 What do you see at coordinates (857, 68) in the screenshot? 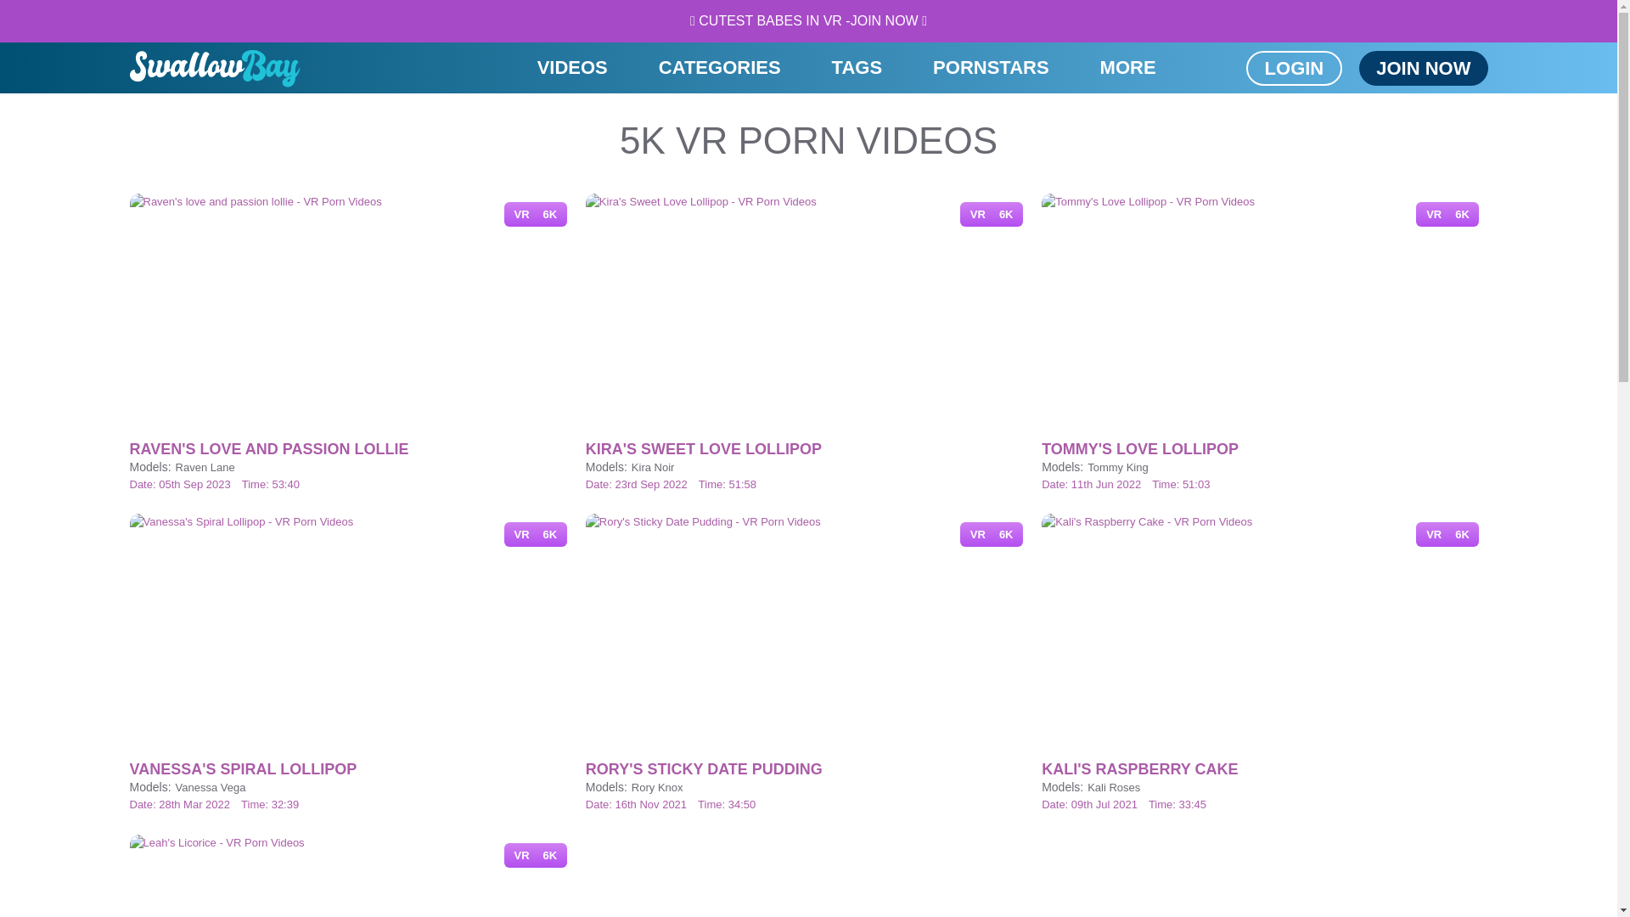
I see `TAGS` at bounding box center [857, 68].